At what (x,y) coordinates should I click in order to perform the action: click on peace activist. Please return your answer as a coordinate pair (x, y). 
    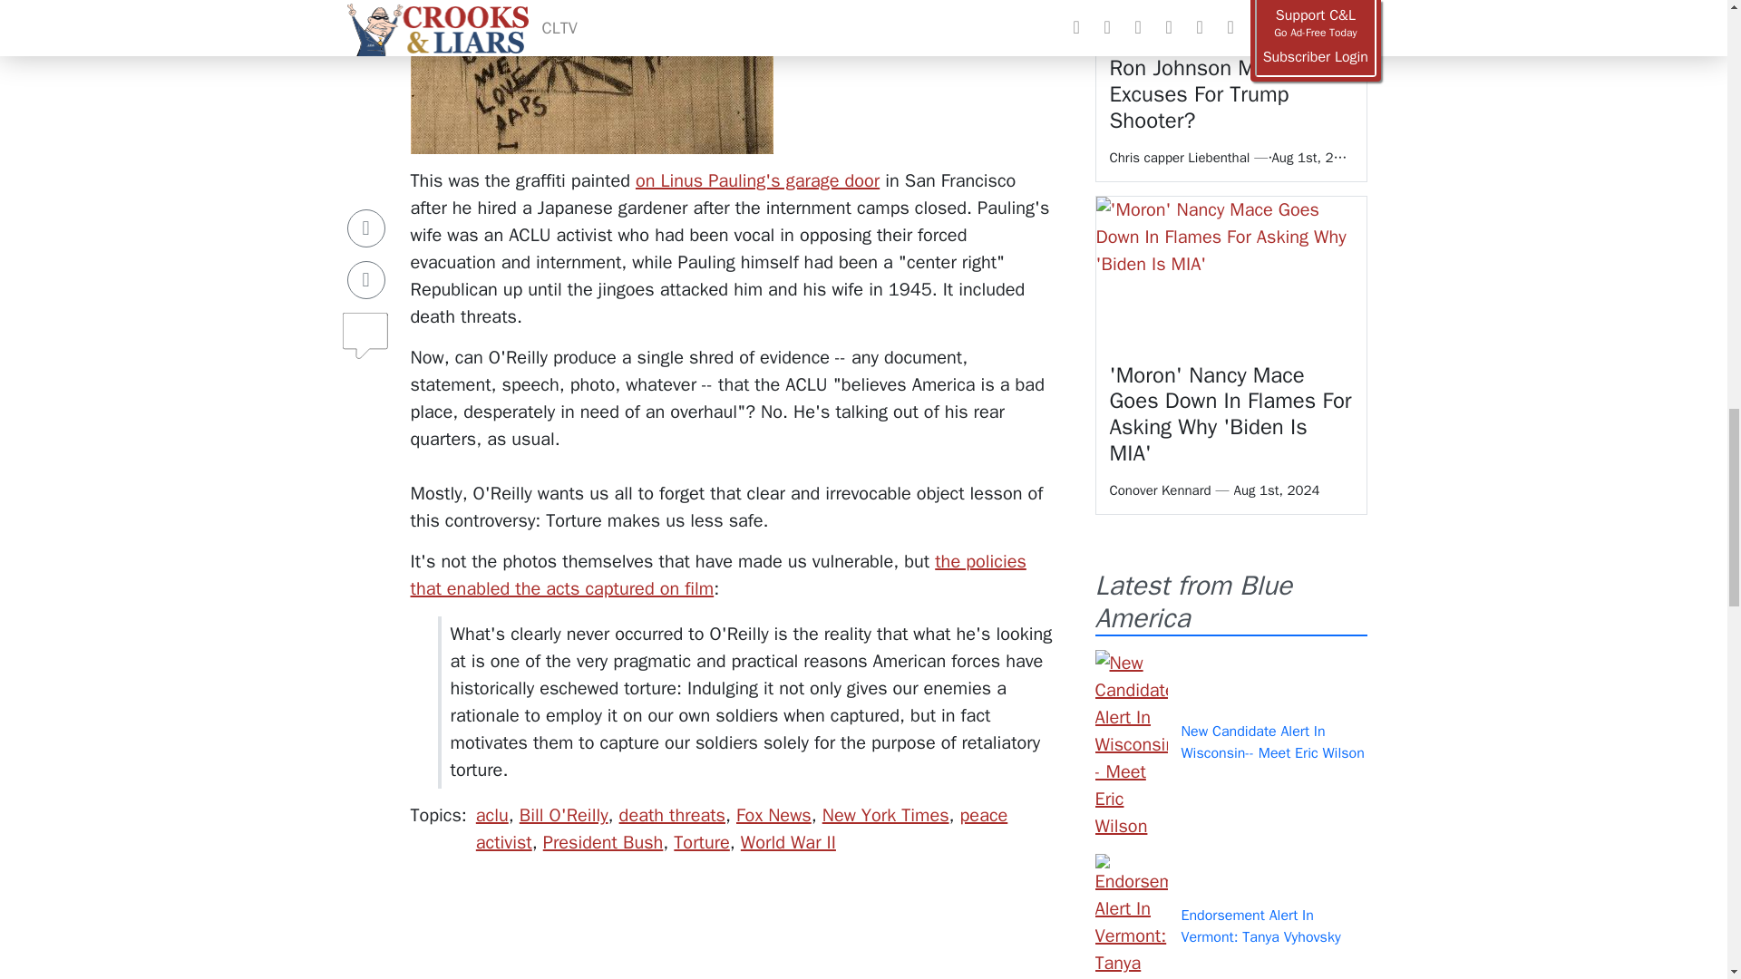
    Looking at the image, I should click on (742, 829).